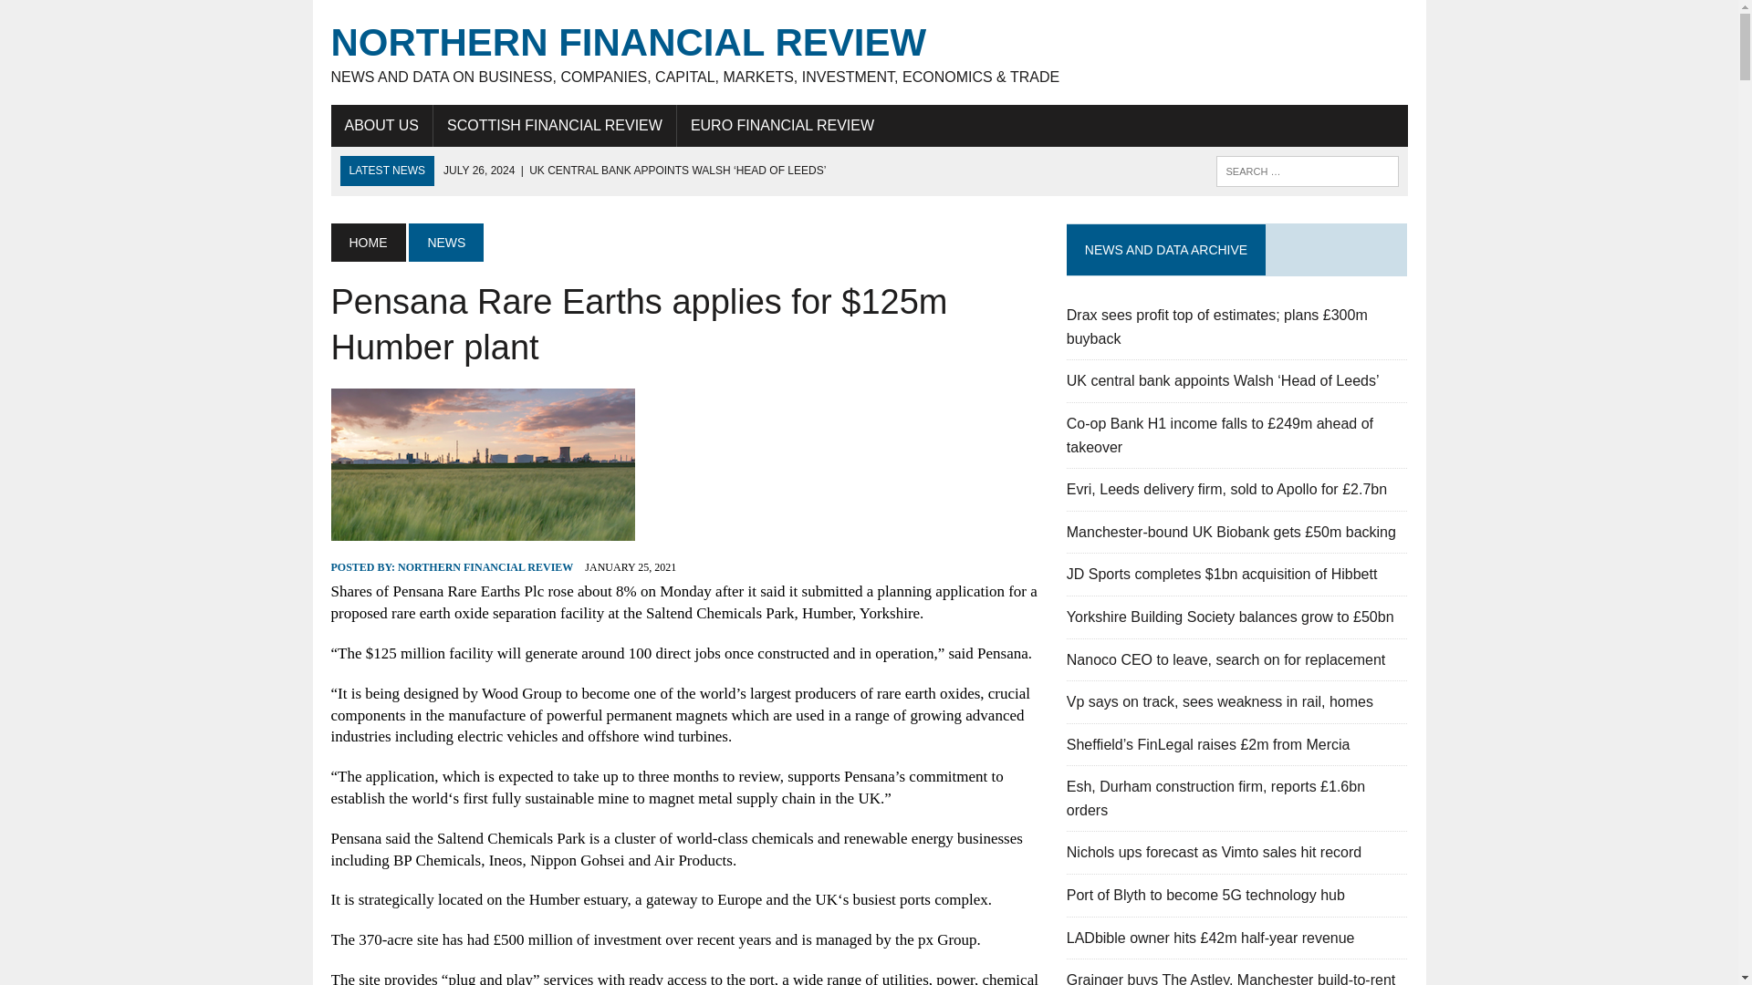  I want to click on Vp says on track, sees weakness in rail, homes, so click(1220, 701).